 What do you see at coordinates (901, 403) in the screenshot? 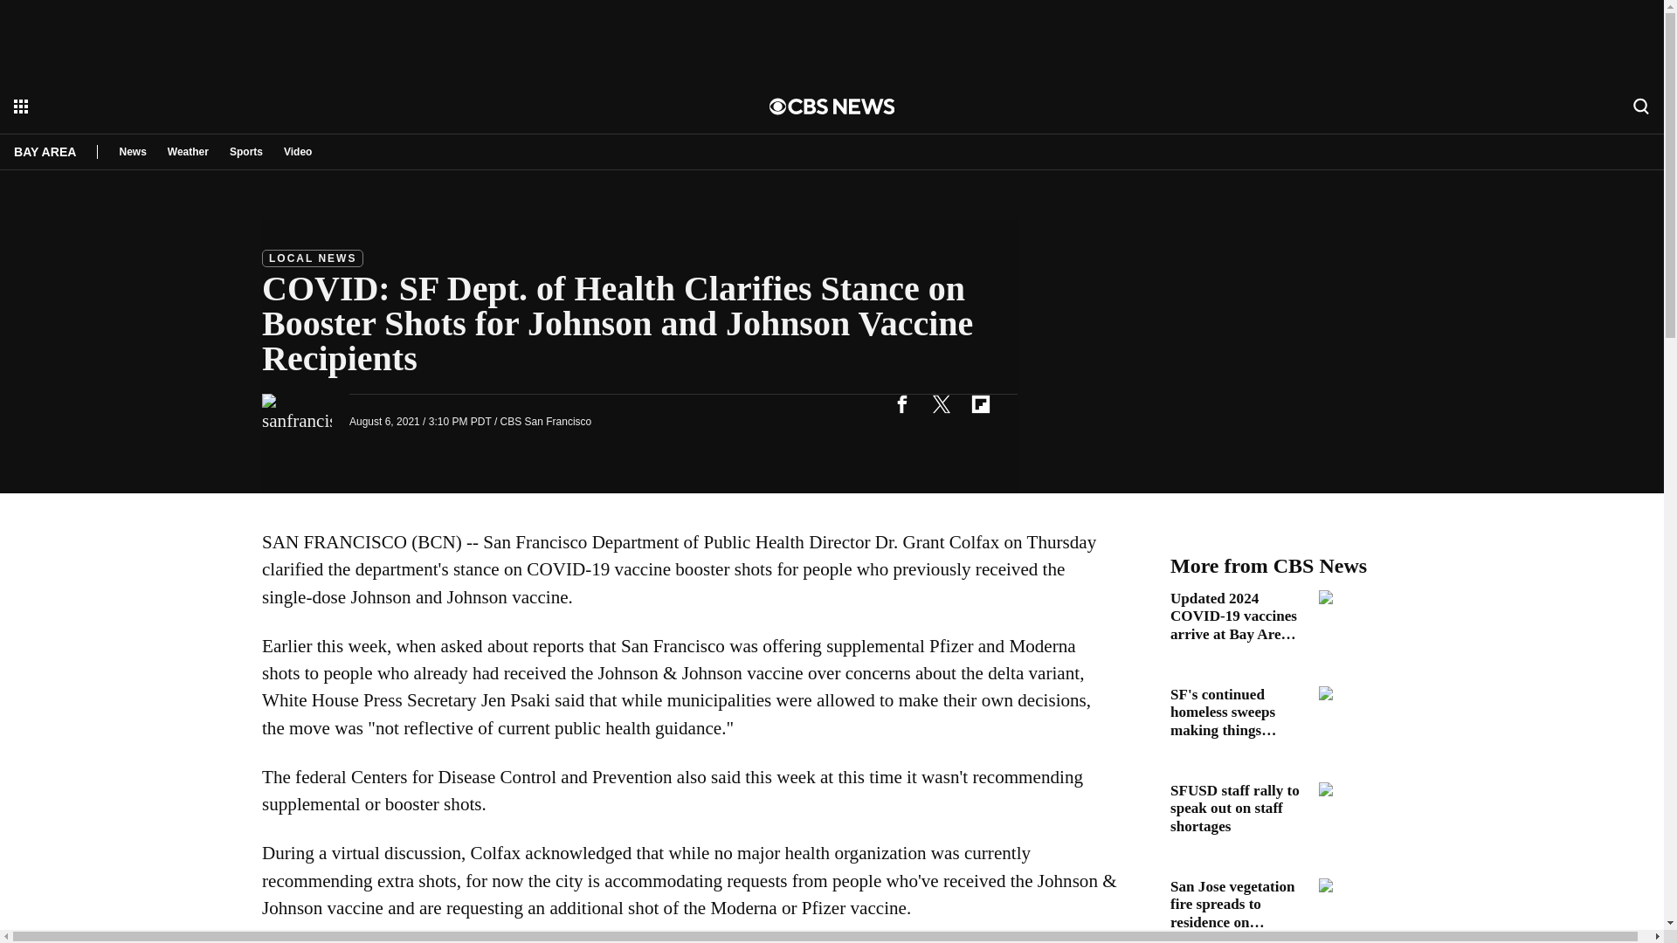
I see `facebook` at bounding box center [901, 403].